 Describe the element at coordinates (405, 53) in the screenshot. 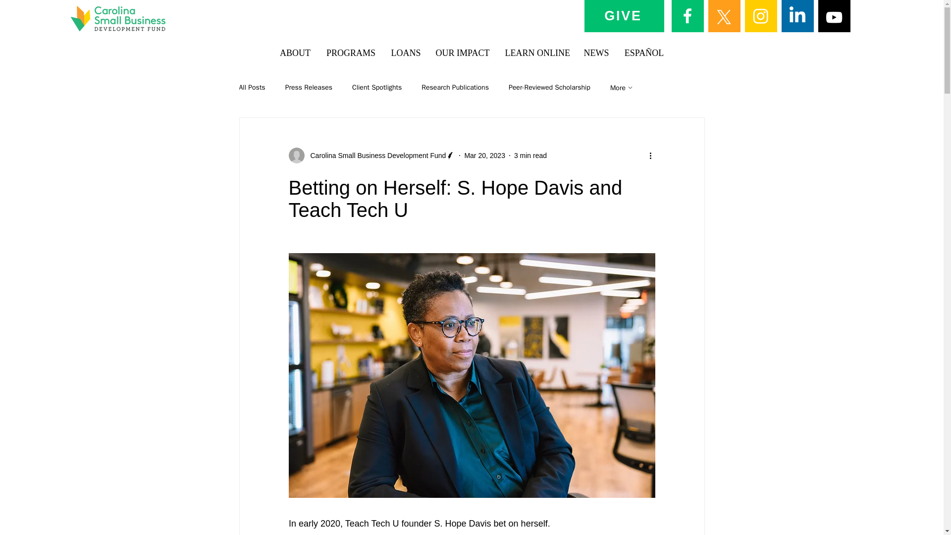

I see `LOANS` at that location.